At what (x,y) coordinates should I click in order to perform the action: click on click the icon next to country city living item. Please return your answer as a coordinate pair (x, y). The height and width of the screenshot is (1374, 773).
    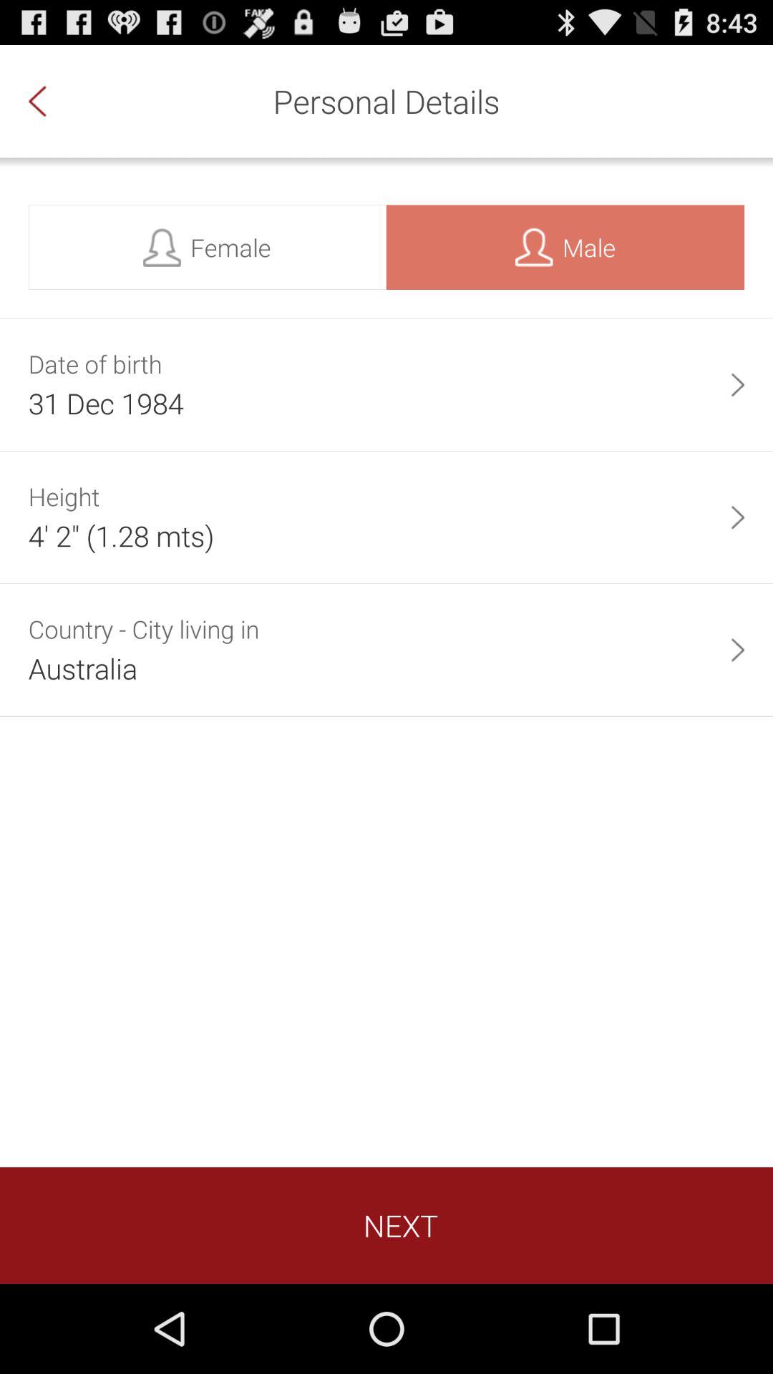
    Looking at the image, I should click on (737, 650).